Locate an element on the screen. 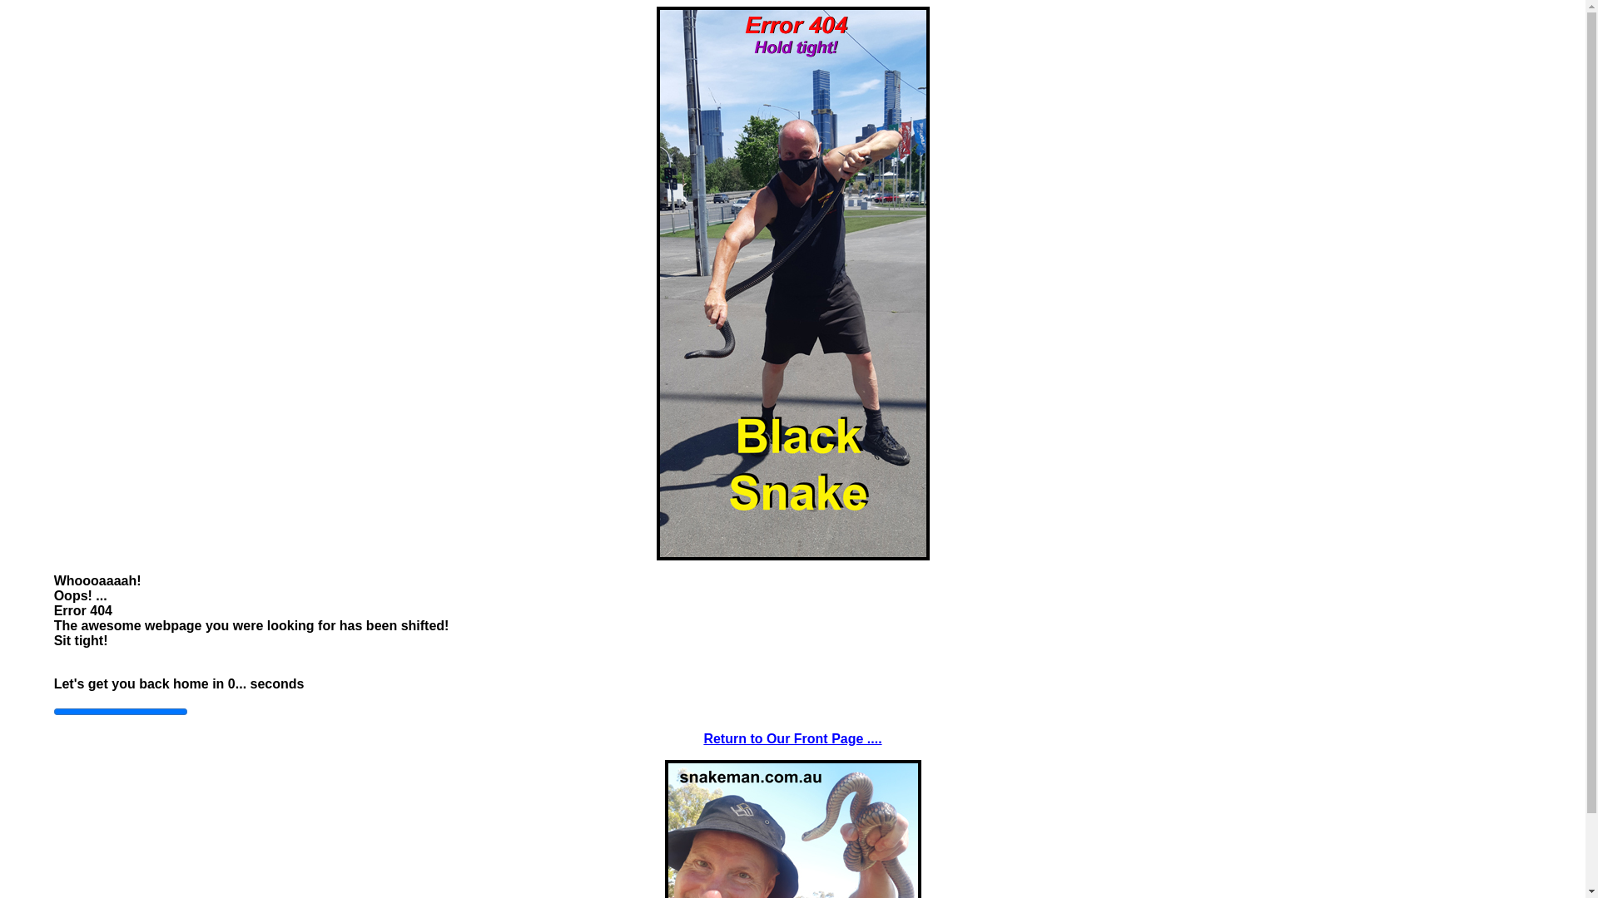 Image resolution: width=1598 pixels, height=898 pixels. Return to Our Front Page .... is located at coordinates (792, 738).